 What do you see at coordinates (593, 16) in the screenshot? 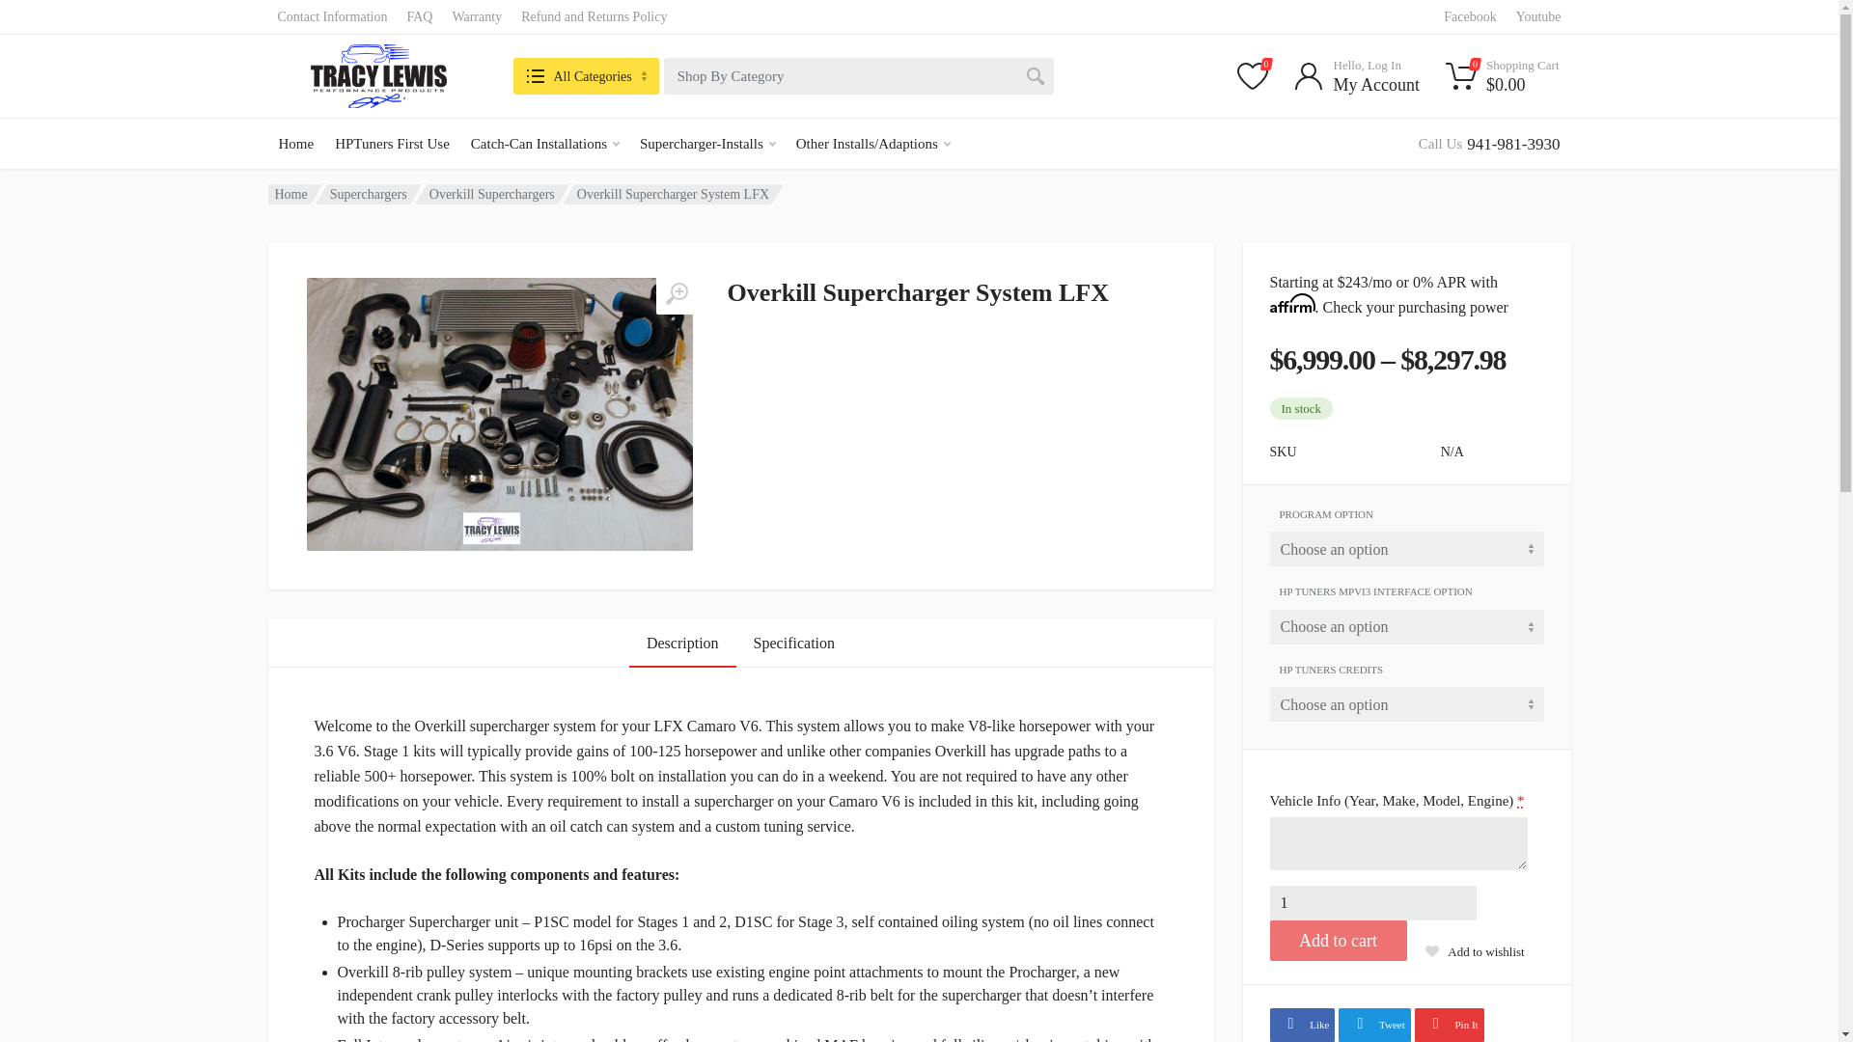
I see `Refund and Returns Policy` at bounding box center [593, 16].